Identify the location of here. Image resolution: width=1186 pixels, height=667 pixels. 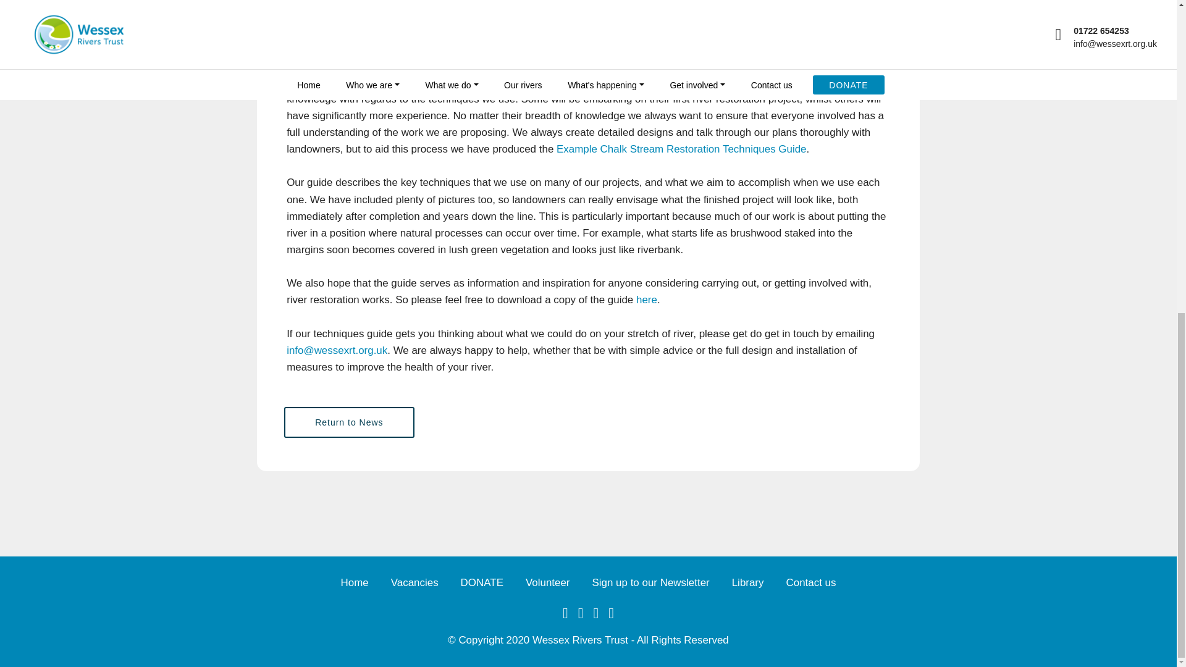
(646, 300).